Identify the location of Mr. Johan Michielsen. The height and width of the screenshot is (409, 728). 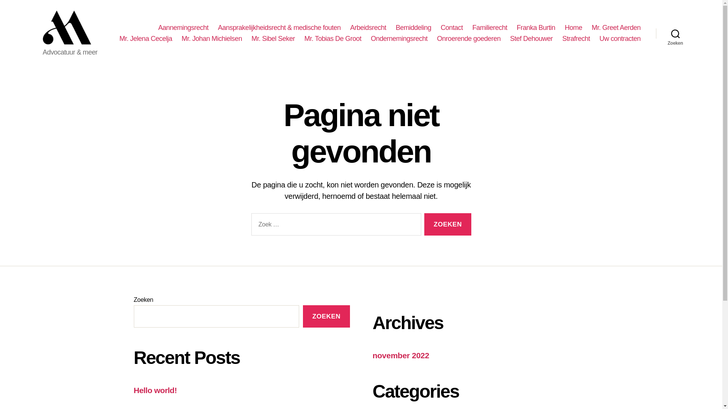
(212, 39).